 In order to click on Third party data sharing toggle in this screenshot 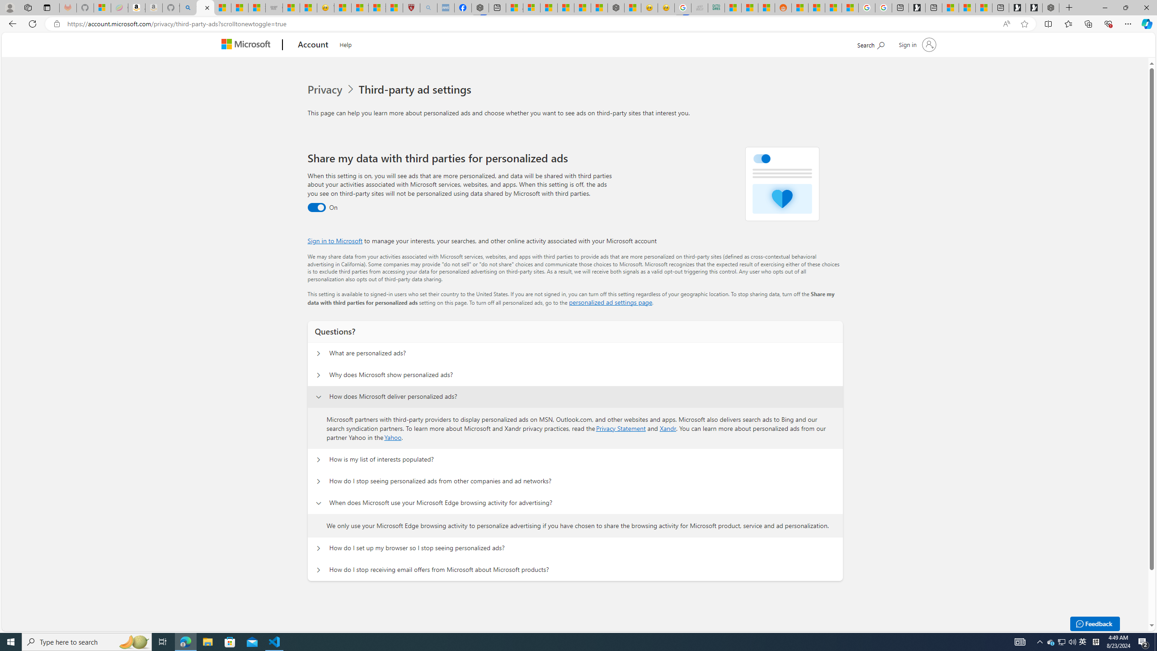, I will do `click(316, 208)`.